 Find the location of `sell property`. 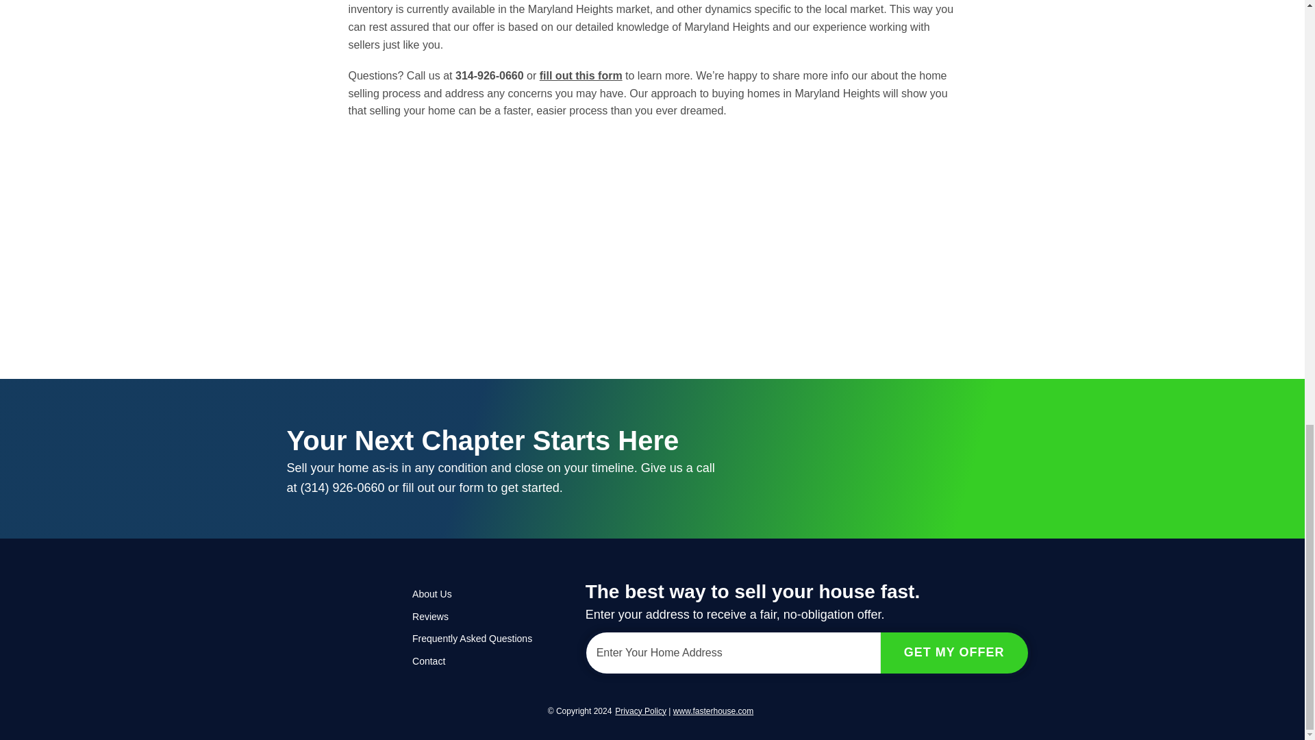

sell property is located at coordinates (714, 711).